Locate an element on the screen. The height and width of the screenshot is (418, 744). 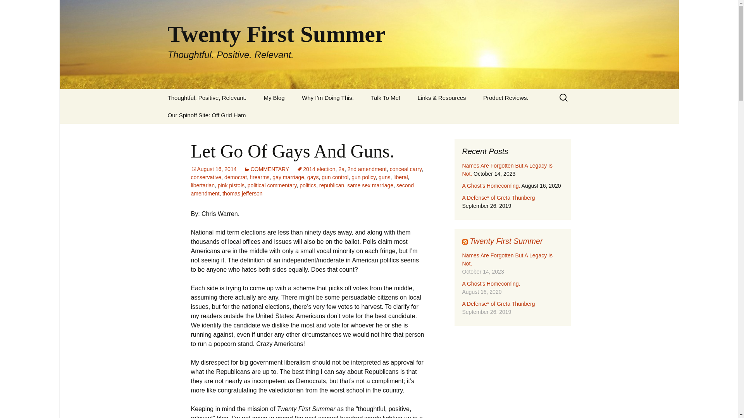
conservative is located at coordinates (205, 177).